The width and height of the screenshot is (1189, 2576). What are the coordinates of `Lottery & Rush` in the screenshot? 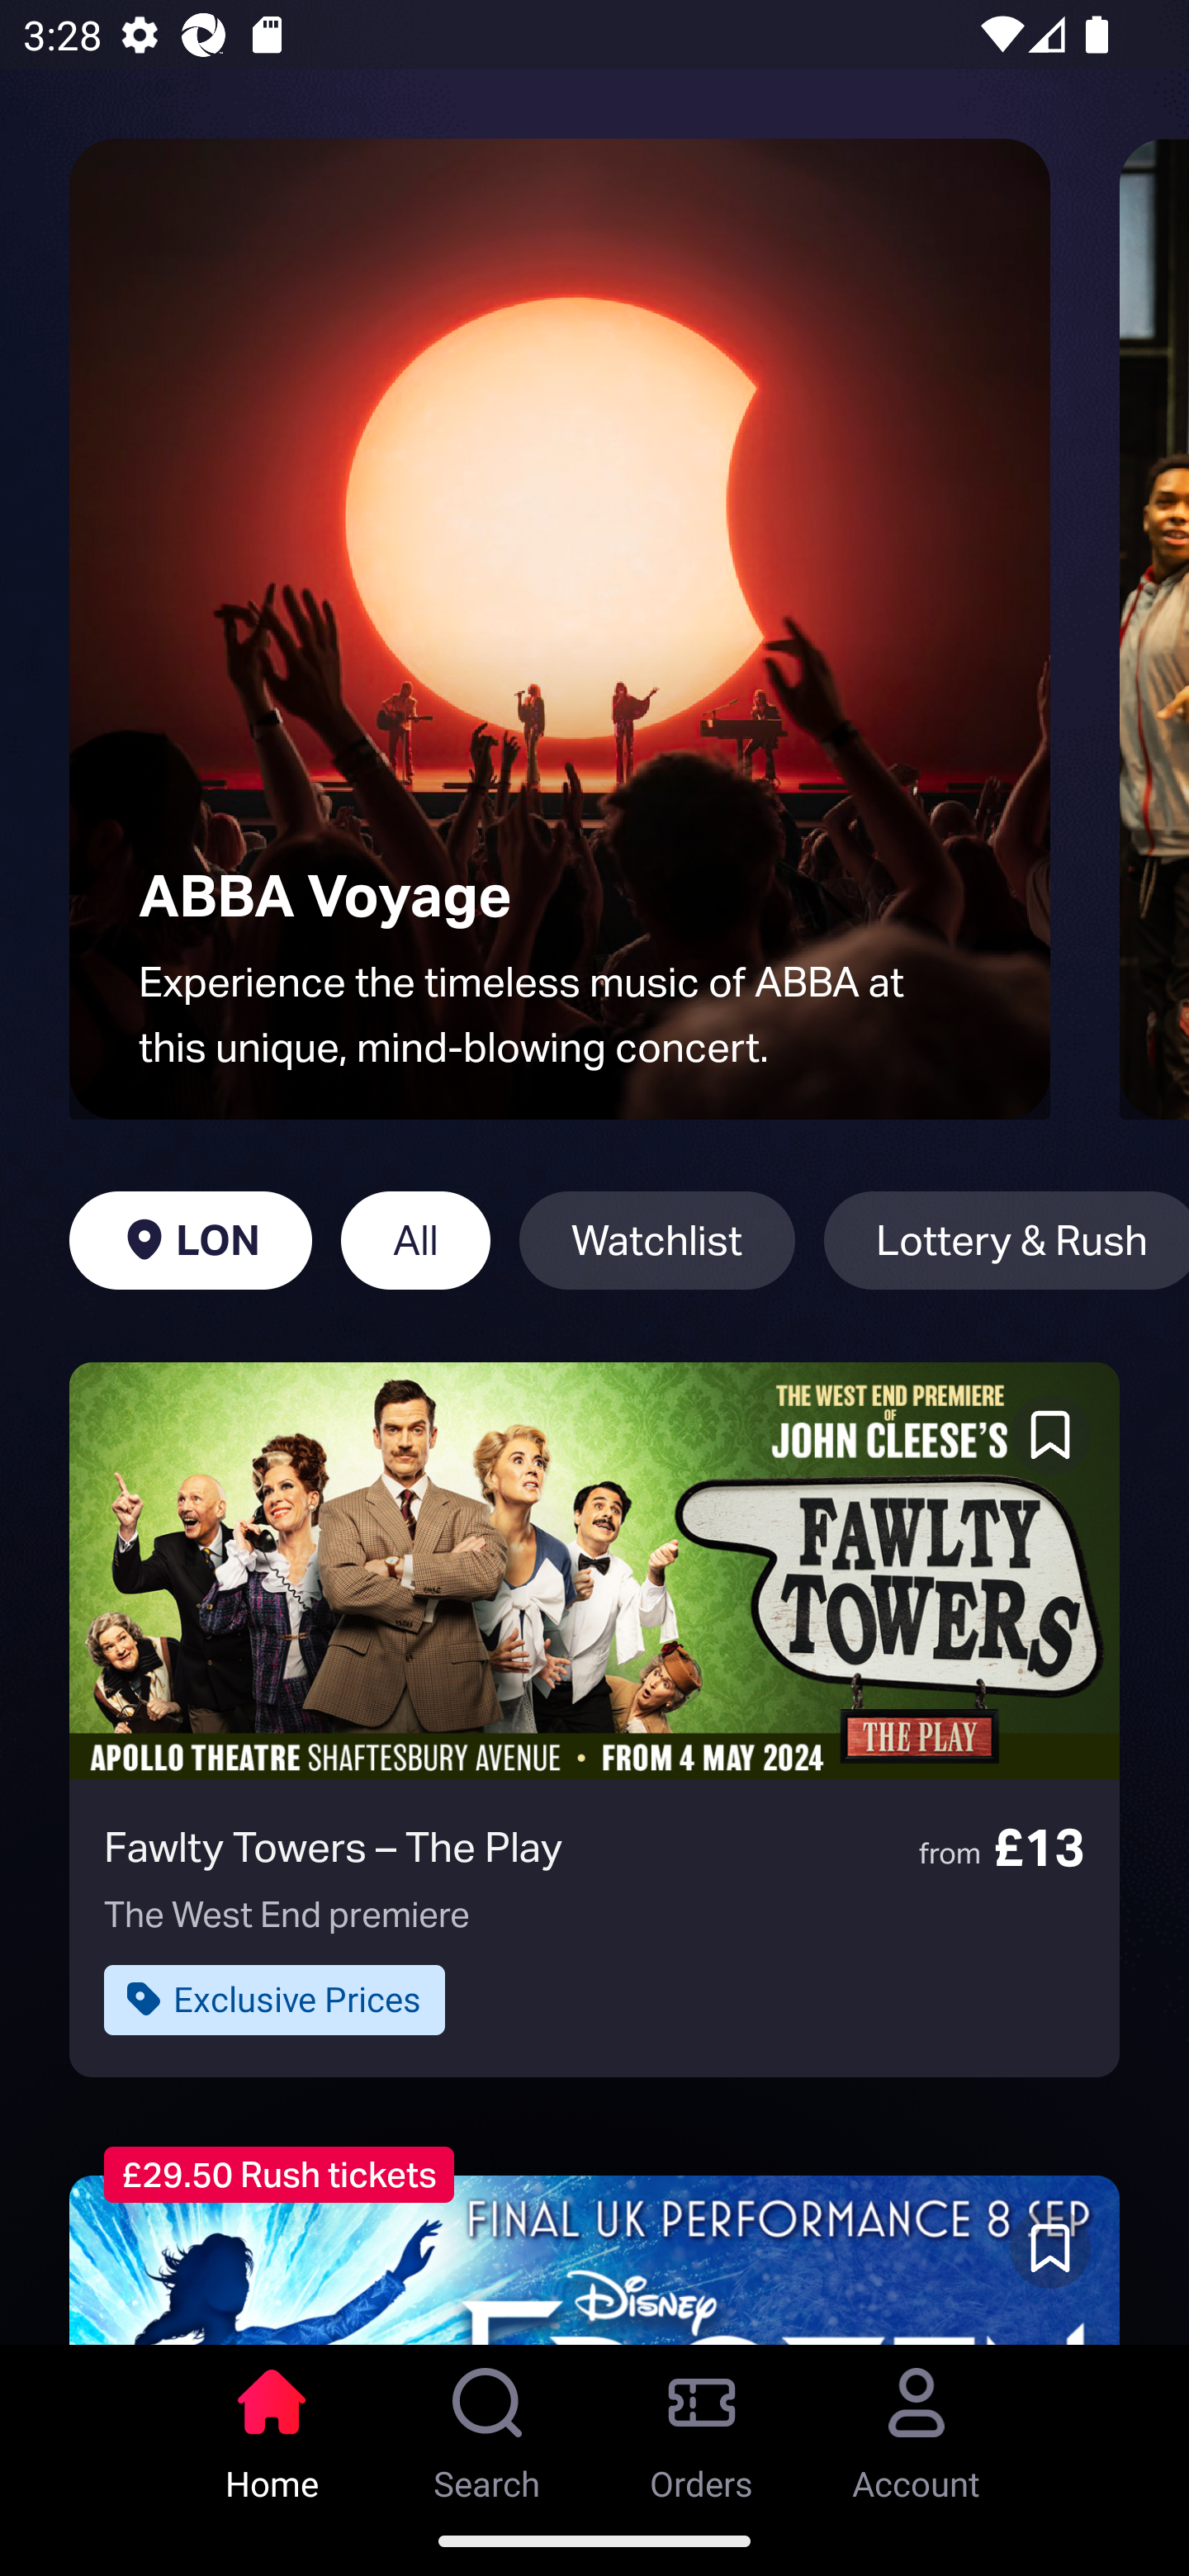 It's located at (1006, 1240).